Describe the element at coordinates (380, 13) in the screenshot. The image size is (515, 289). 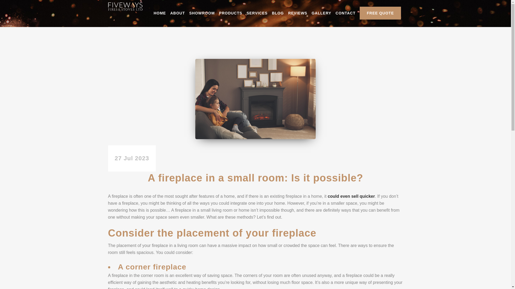
I see `FREE QUOTE` at that location.